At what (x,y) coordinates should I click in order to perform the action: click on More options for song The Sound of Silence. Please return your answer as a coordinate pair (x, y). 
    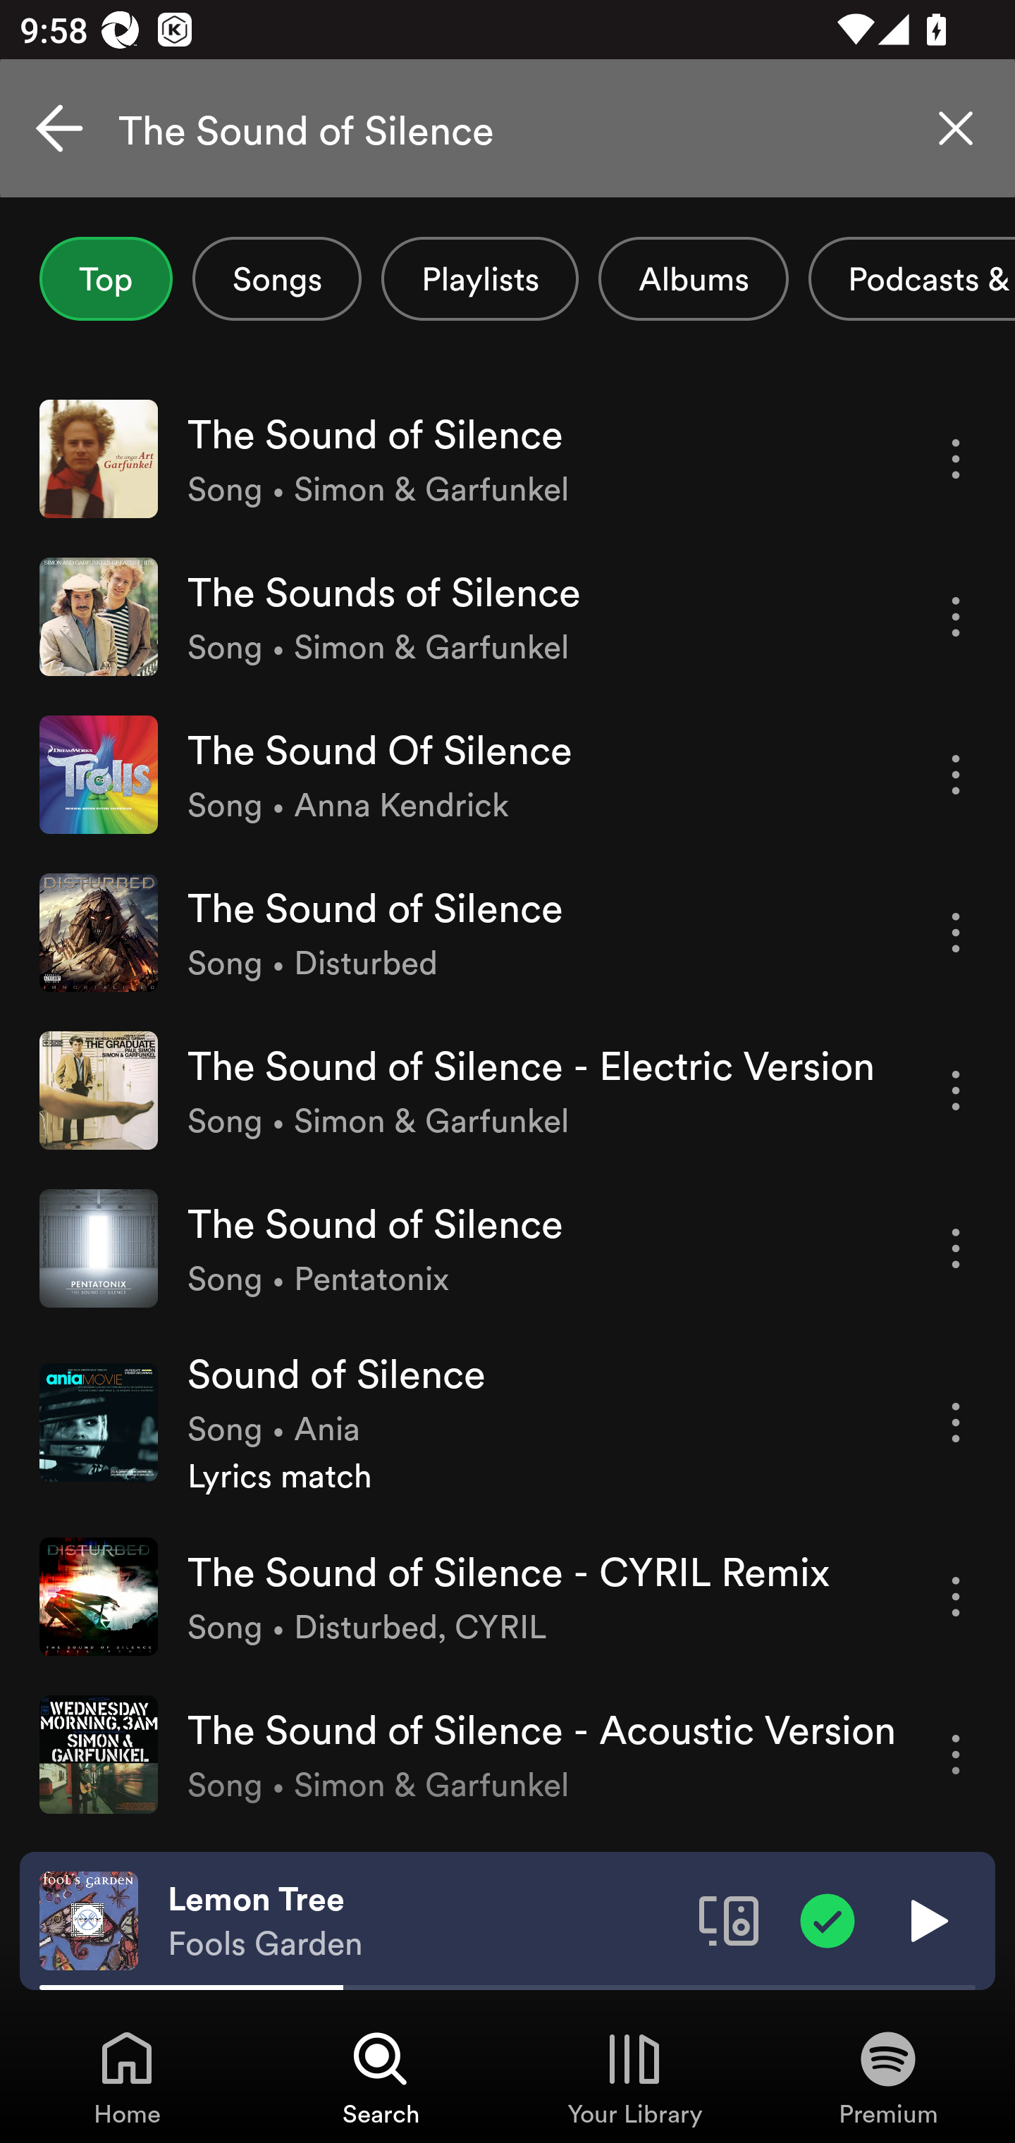
    Looking at the image, I should click on (956, 460).